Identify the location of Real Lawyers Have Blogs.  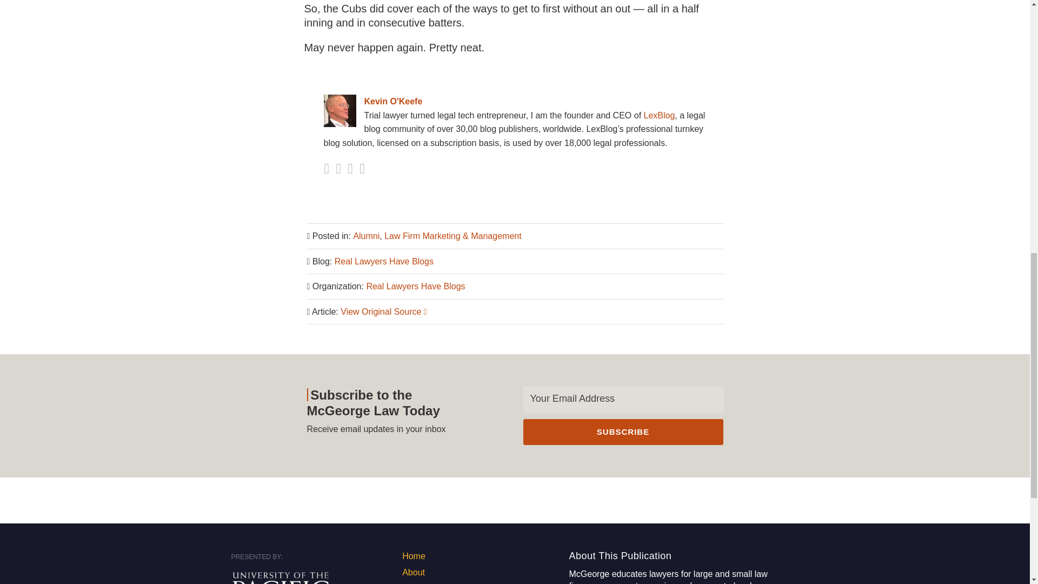
(415, 286).